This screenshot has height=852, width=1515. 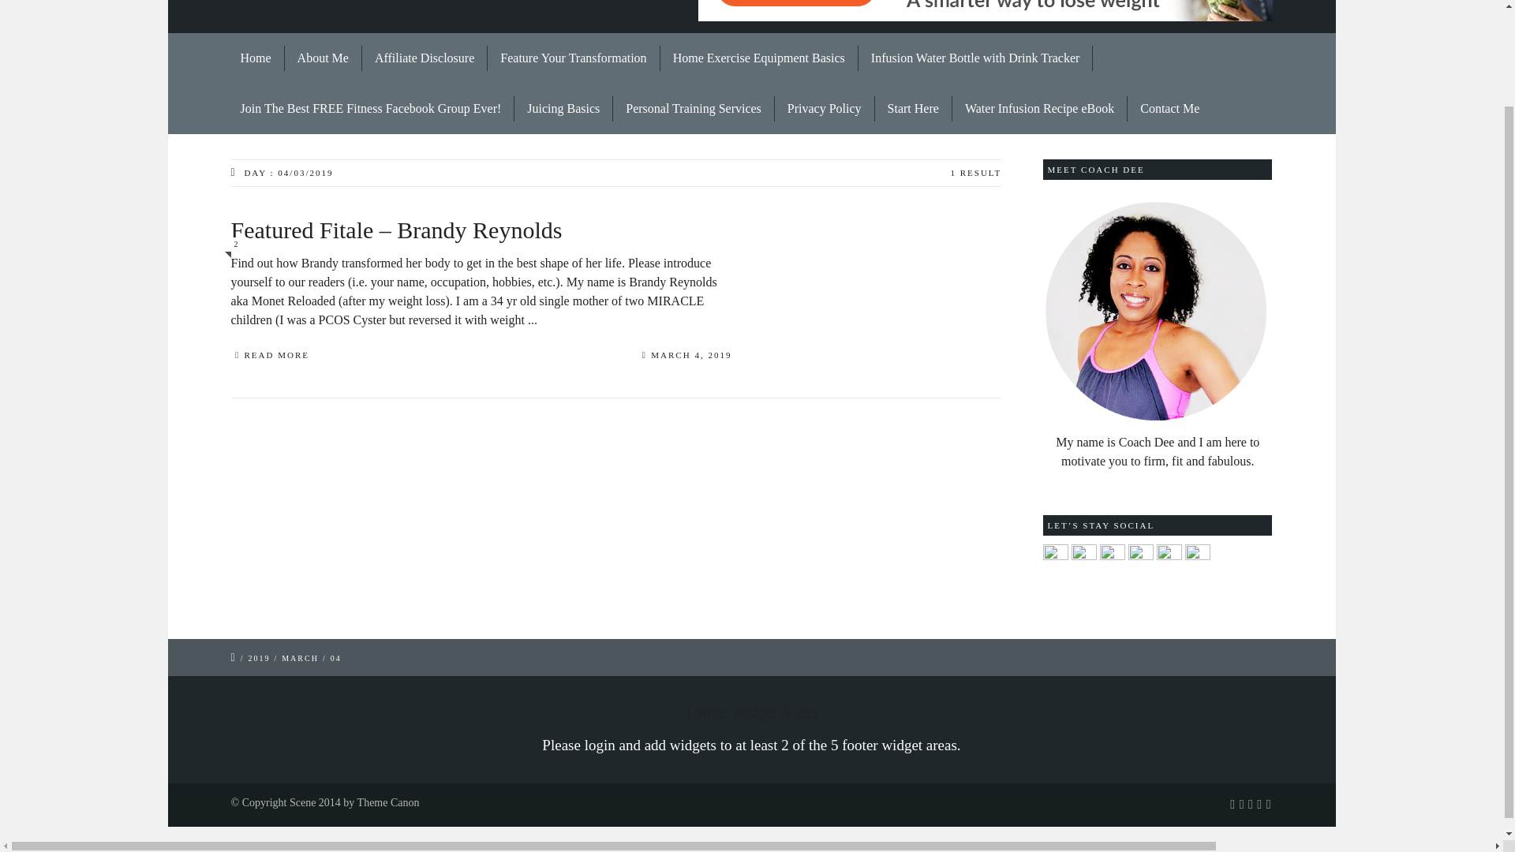 I want to click on Twitter, so click(x=1198, y=555).